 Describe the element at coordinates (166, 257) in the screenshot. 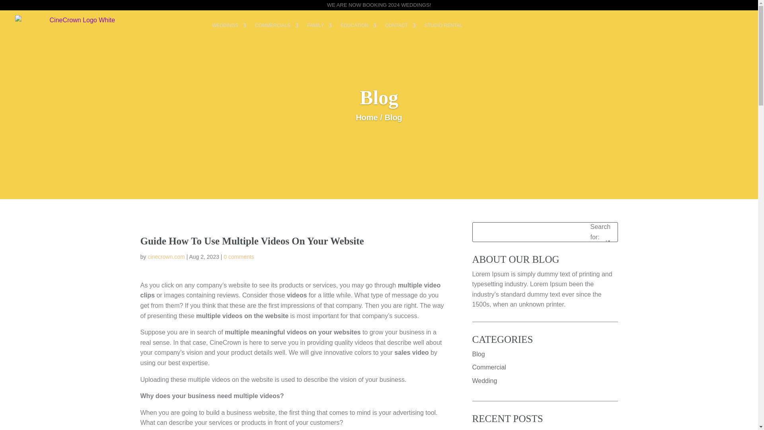

I see `Posts by cinecrown.com` at that location.